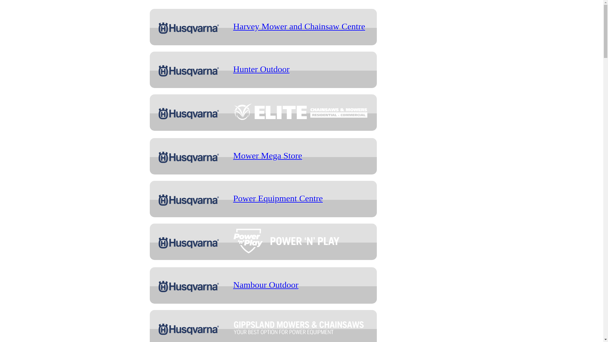 The width and height of the screenshot is (608, 342). Describe the element at coordinates (278, 198) in the screenshot. I see `Power Equipment Centre` at that location.